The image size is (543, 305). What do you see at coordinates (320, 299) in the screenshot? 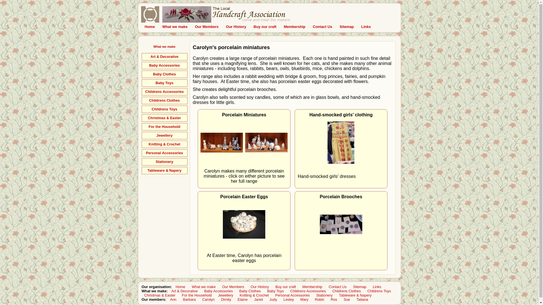
I see `Robin` at bounding box center [320, 299].